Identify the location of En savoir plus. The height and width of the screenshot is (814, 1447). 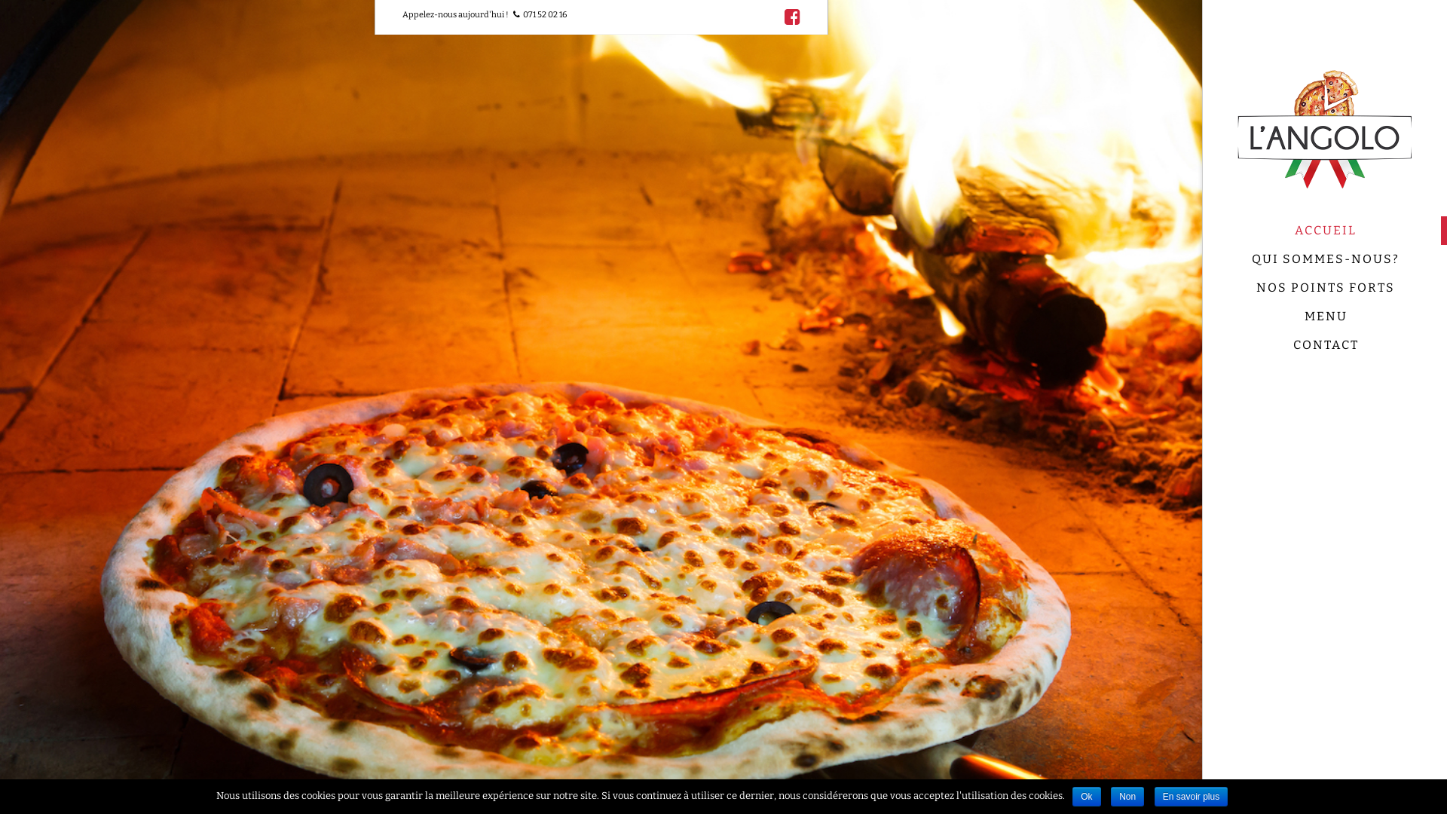
(1191, 797).